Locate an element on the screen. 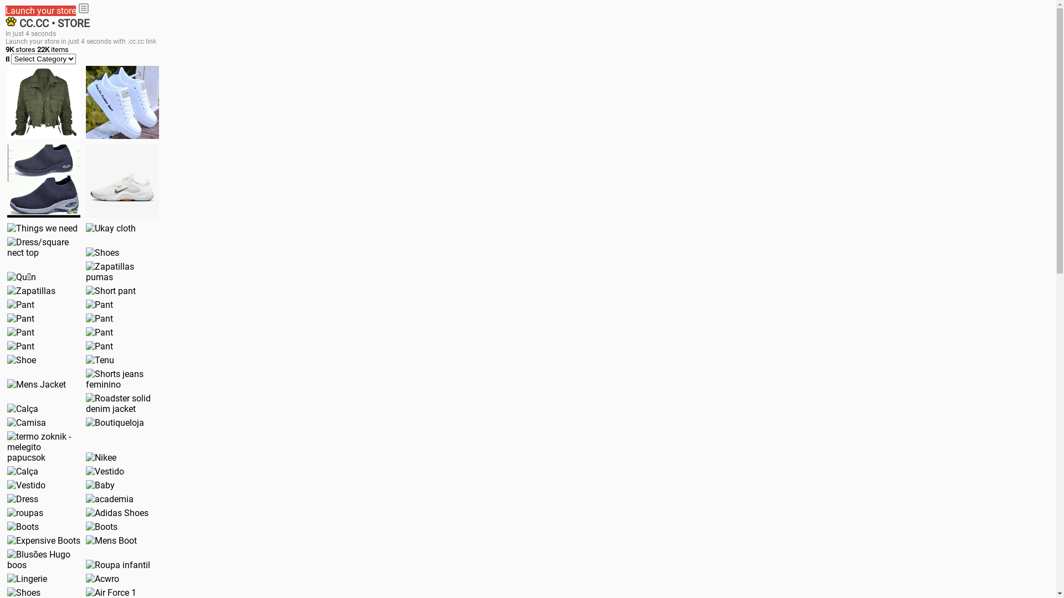  Mens Boot is located at coordinates (111, 540).